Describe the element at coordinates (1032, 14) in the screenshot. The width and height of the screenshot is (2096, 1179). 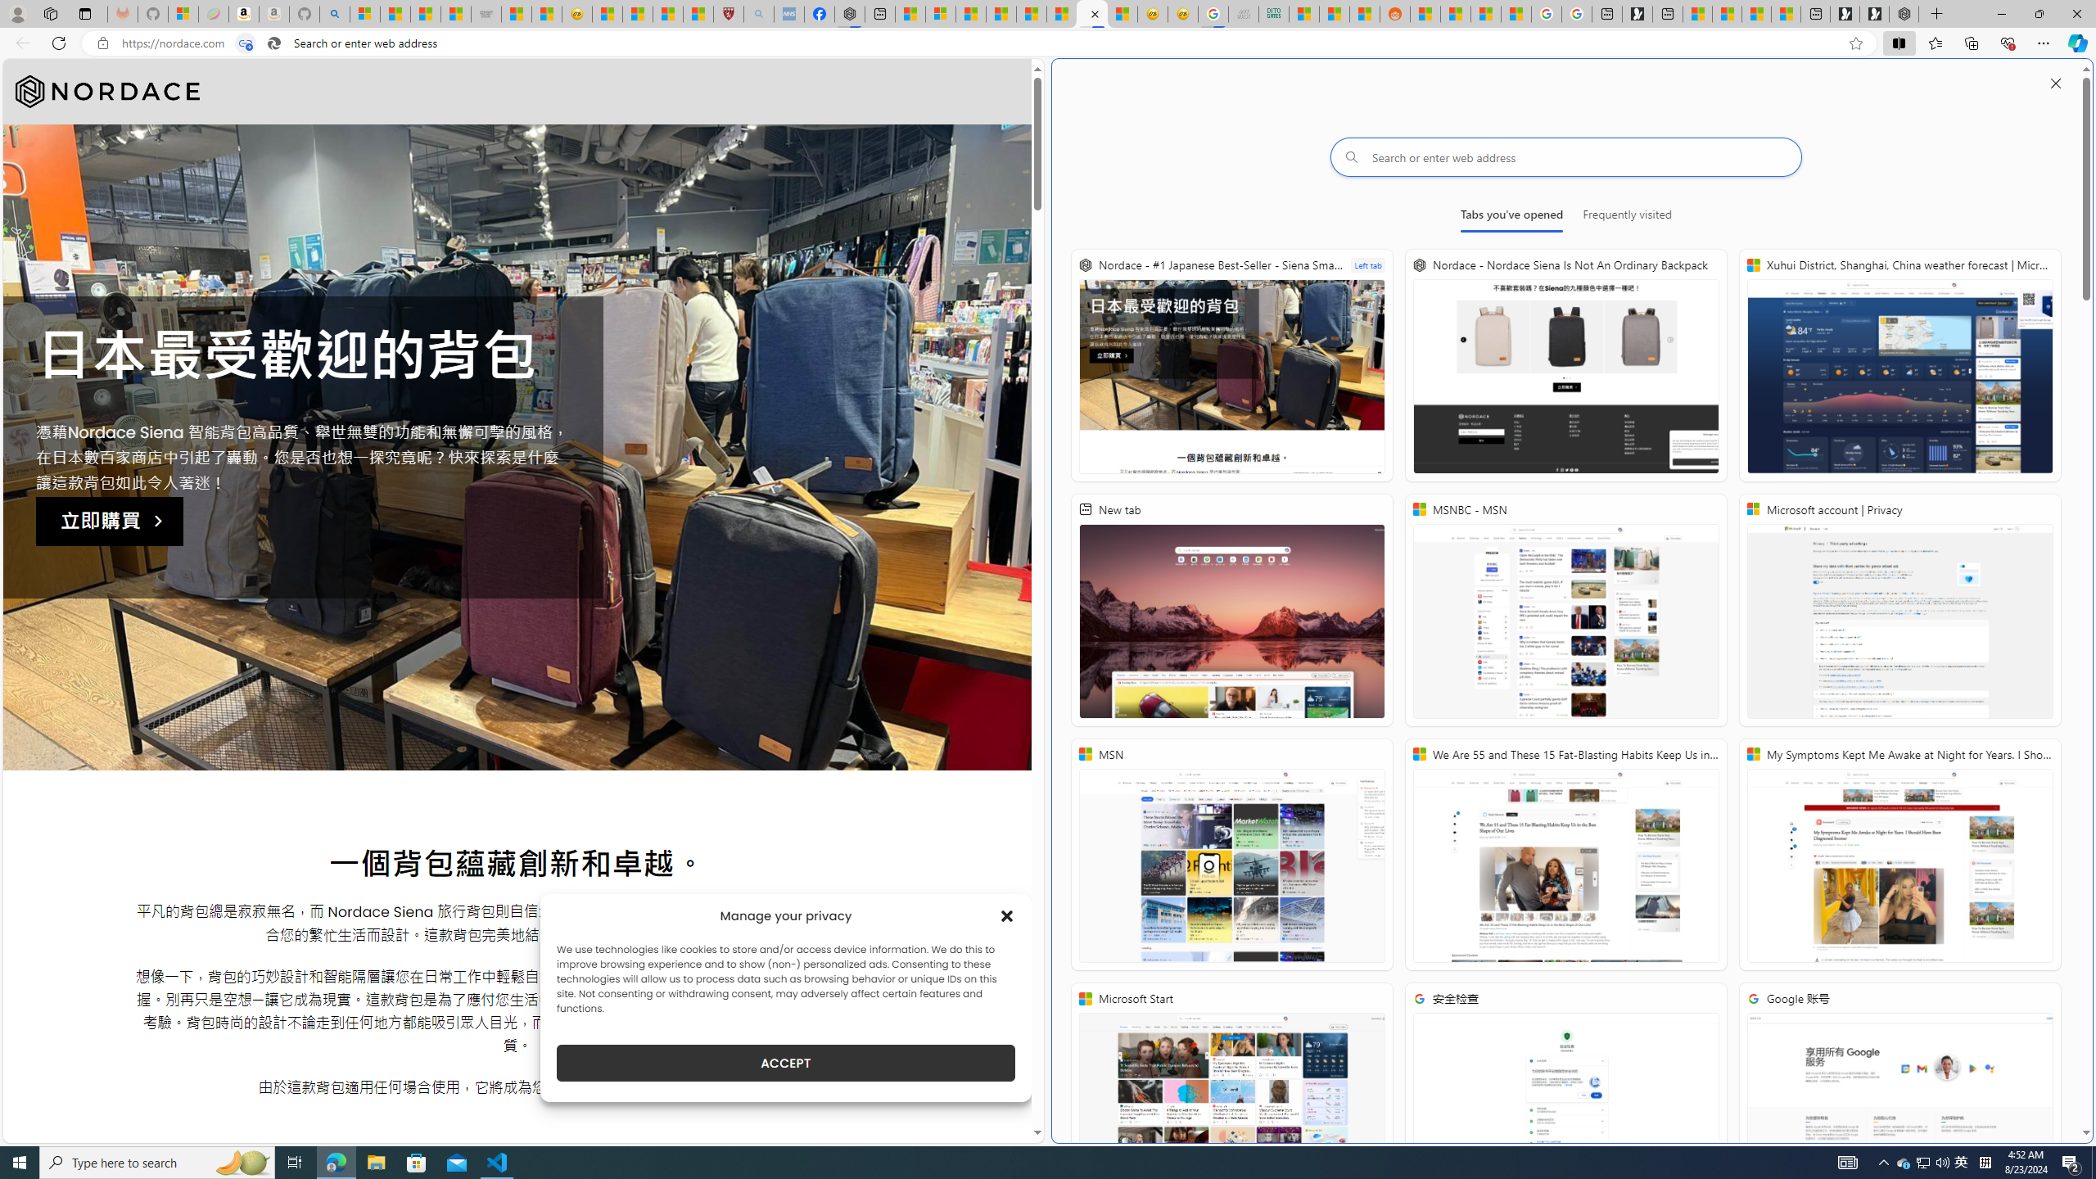
I see `14 Common Myths Debunked By Scientific Facts` at that location.